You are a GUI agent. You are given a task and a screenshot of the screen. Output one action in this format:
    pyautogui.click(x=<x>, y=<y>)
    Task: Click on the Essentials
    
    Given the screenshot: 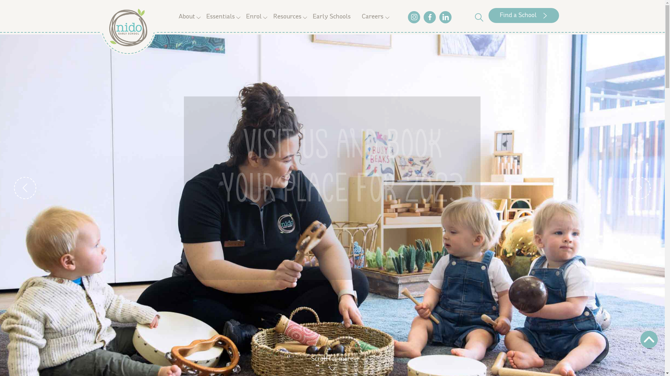 What is the action you would take?
    pyautogui.click(x=221, y=17)
    